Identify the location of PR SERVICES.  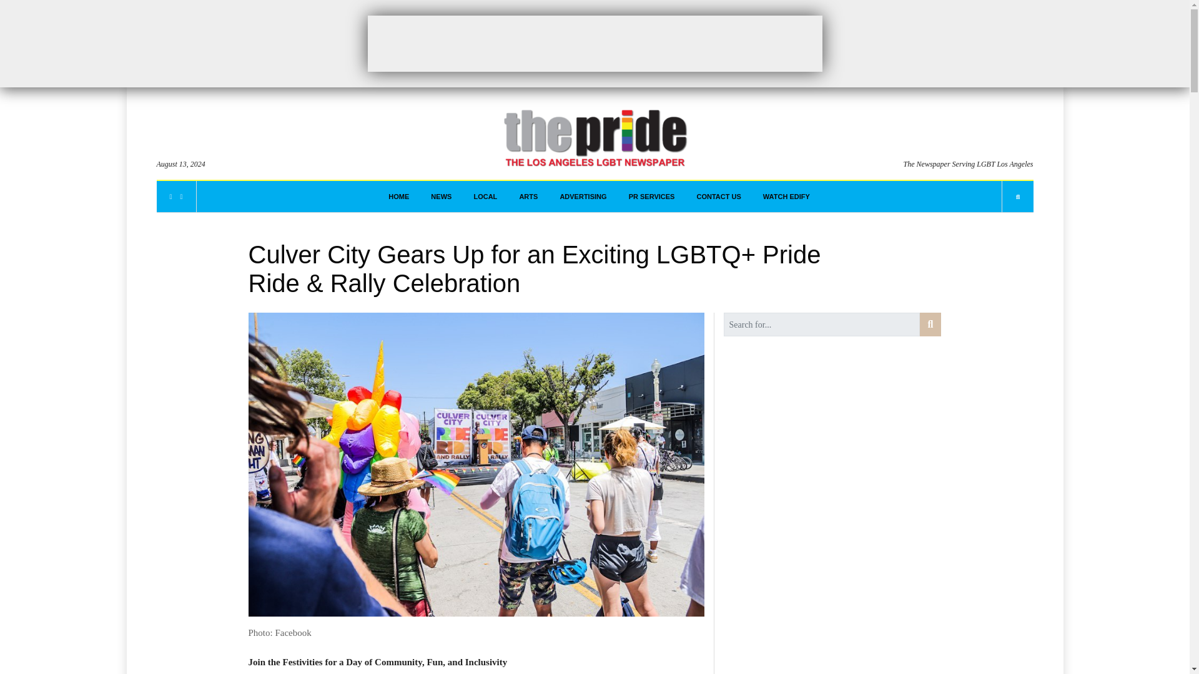
(651, 197).